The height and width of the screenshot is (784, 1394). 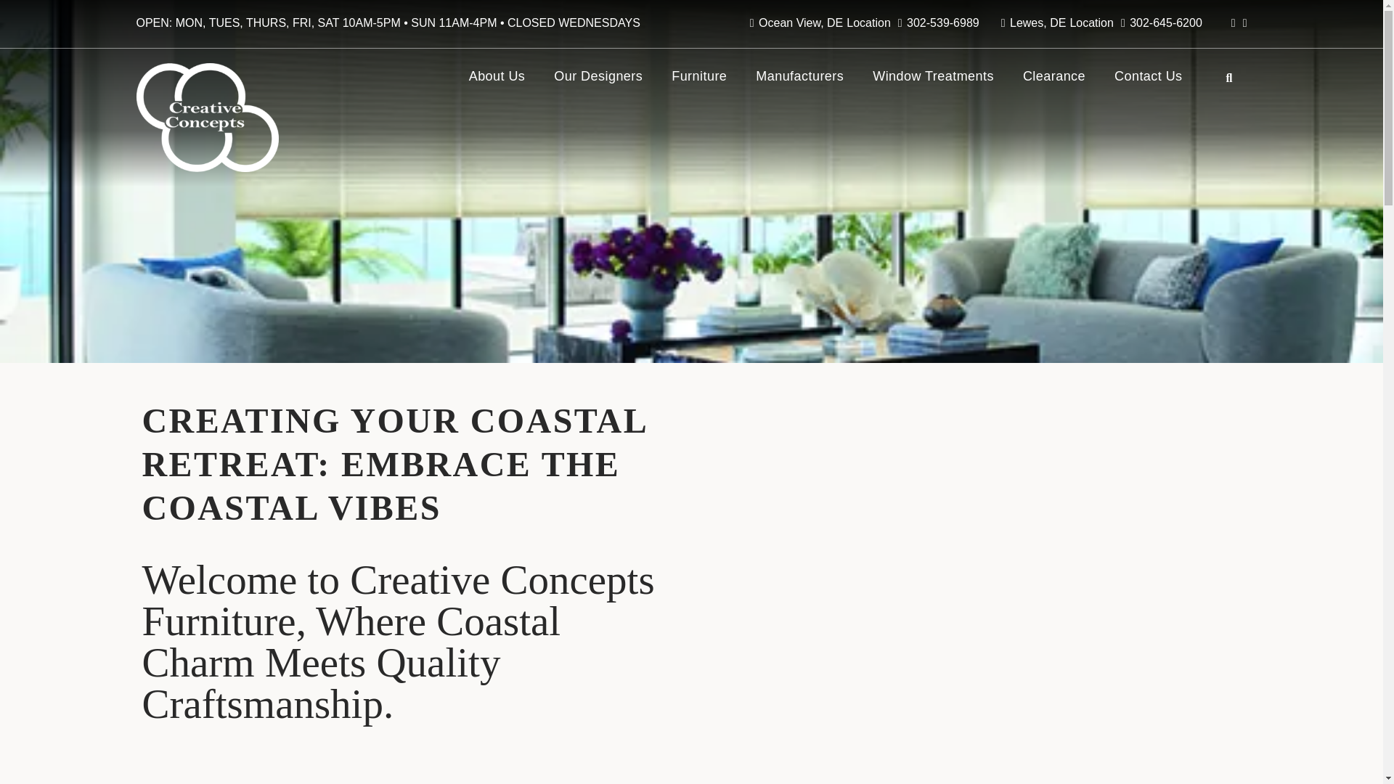 What do you see at coordinates (497, 78) in the screenshot?
I see `About Us` at bounding box center [497, 78].